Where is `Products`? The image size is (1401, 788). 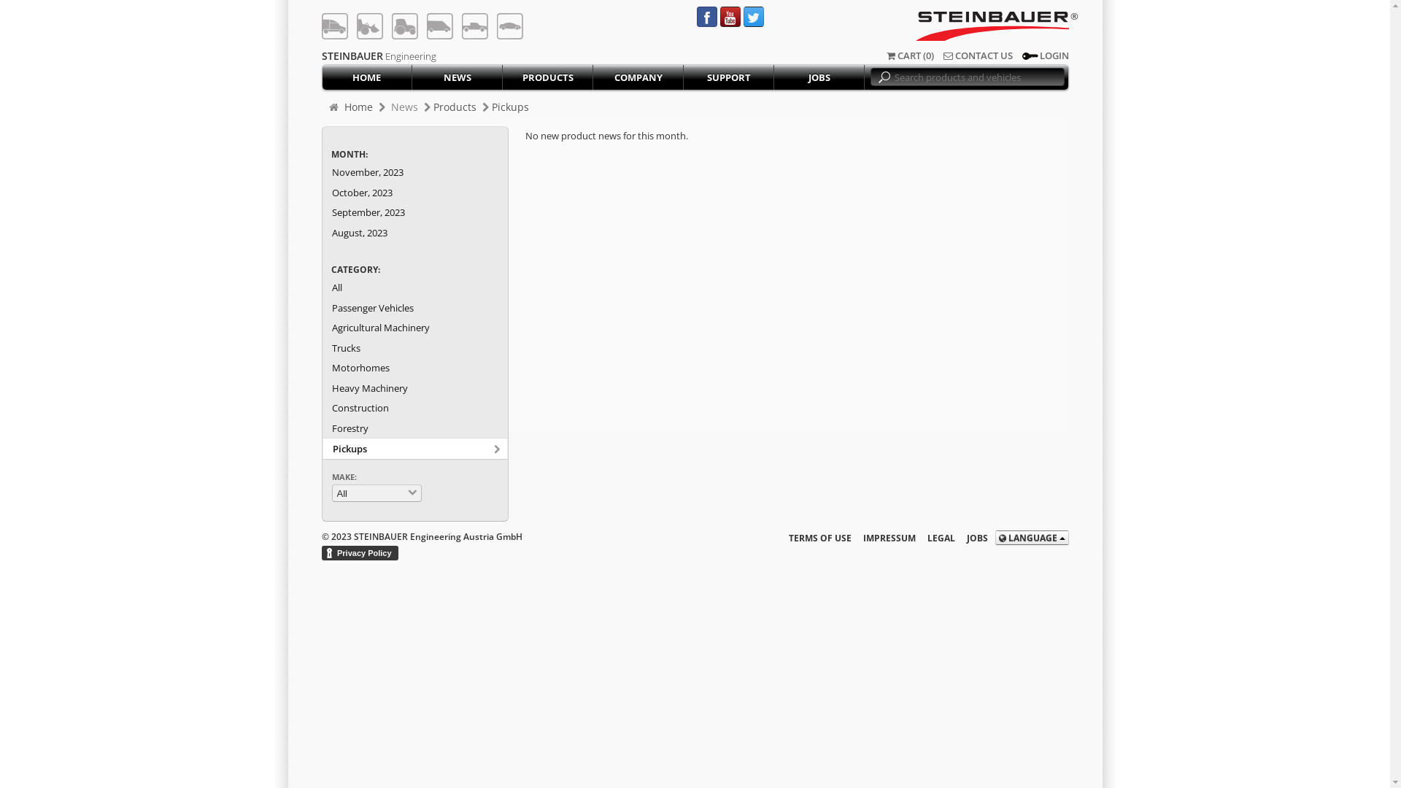
Products is located at coordinates (455, 107).